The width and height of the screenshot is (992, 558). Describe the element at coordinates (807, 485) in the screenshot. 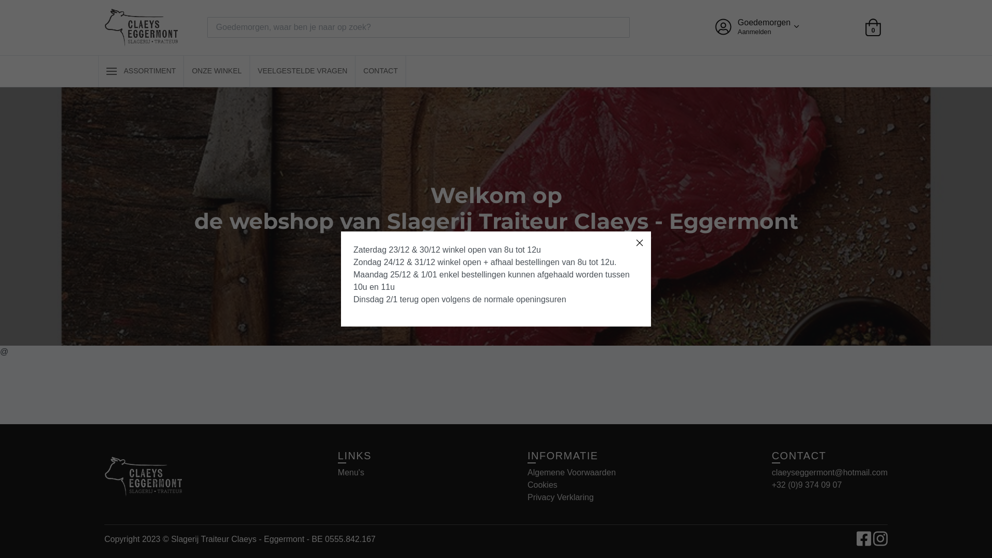

I see `+32 (0)9 374 09 07` at that location.